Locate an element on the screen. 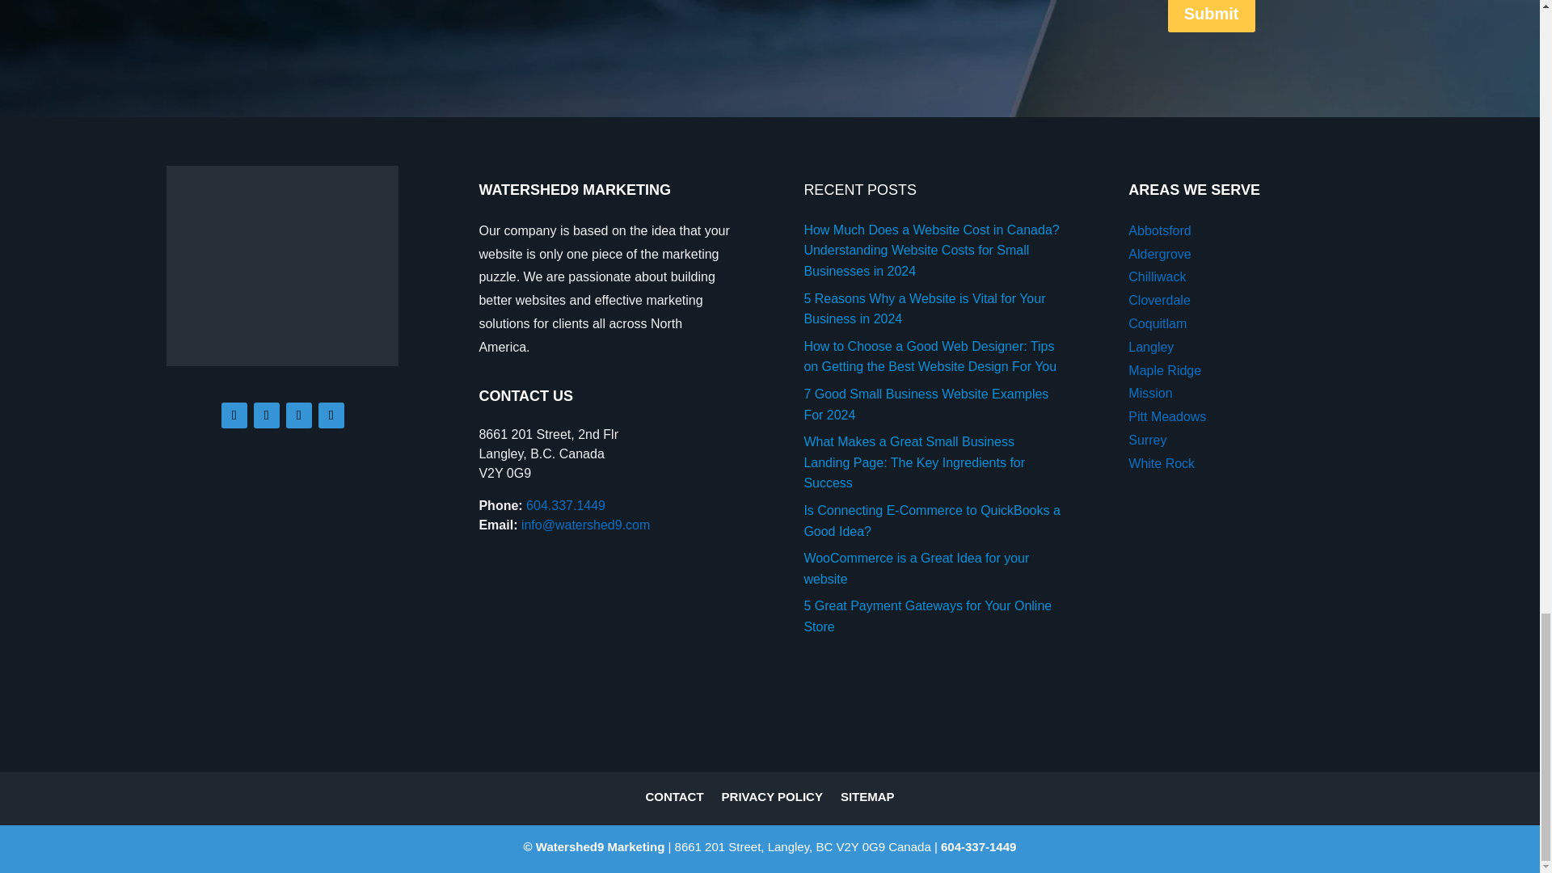 The image size is (1552, 873). Follow on LinkedIn is located at coordinates (298, 415).